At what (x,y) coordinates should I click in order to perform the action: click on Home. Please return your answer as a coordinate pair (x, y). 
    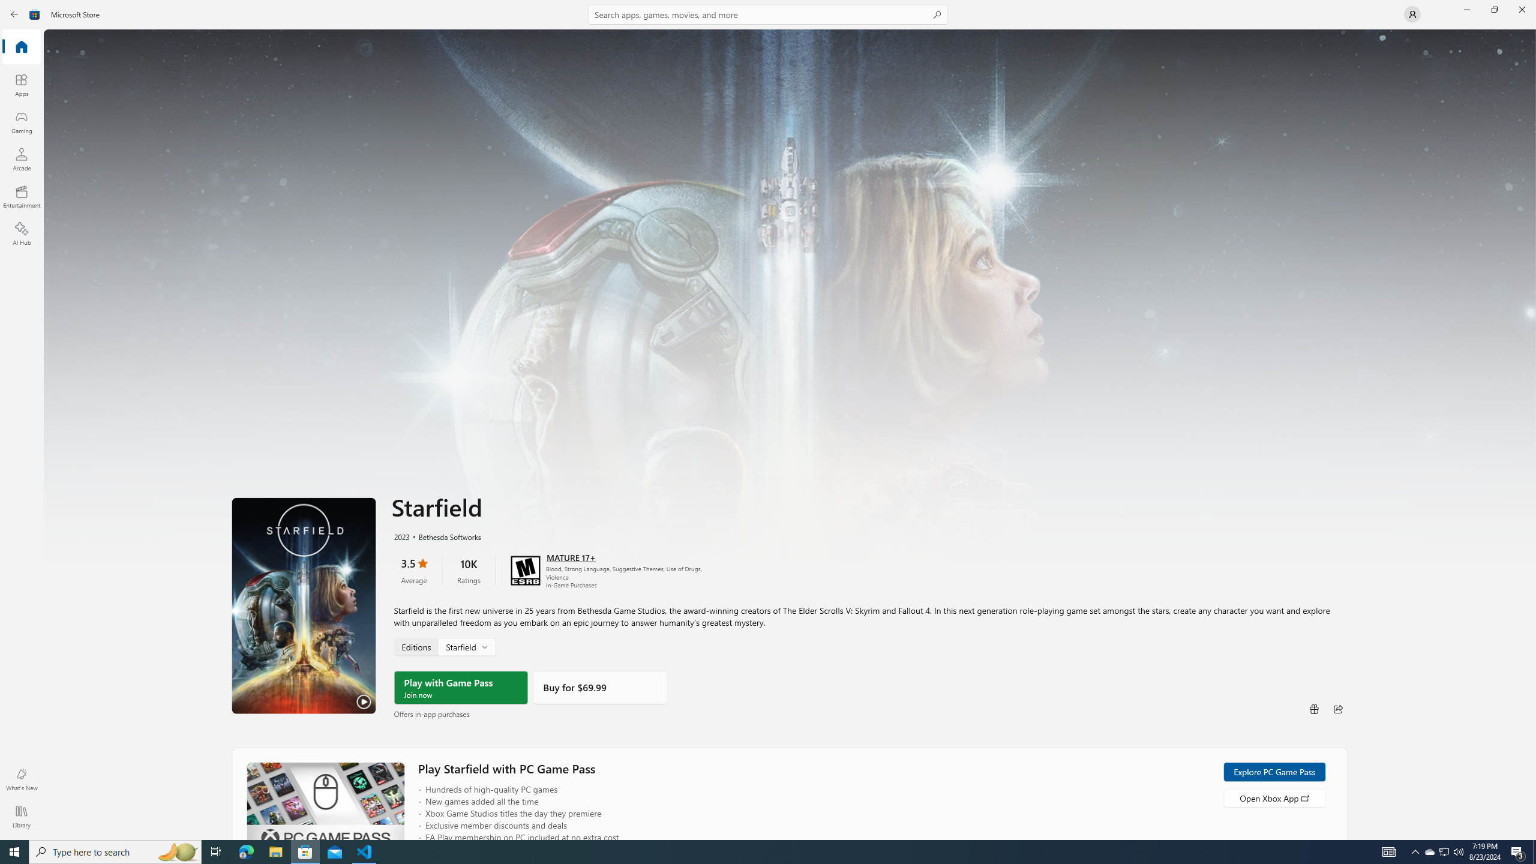
    Looking at the image, I should click on (22, 47).